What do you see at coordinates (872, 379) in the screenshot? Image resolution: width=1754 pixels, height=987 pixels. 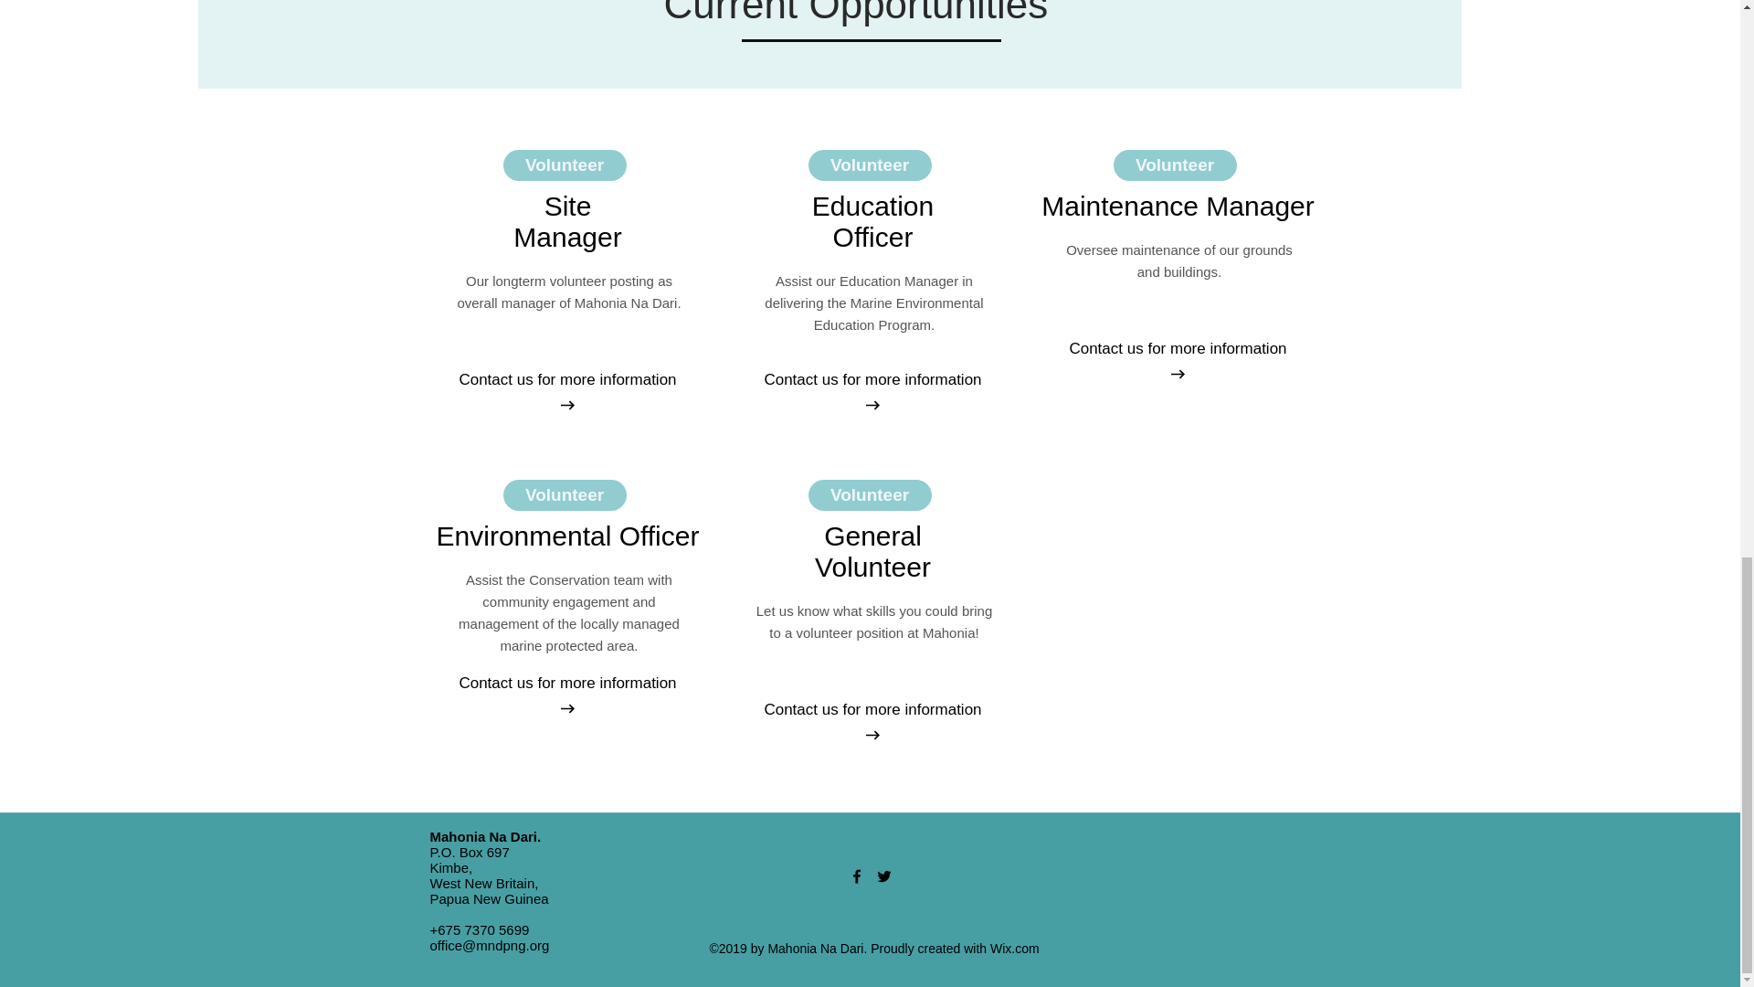 I see `Contact us for more information` at bounding box center [872, 379].